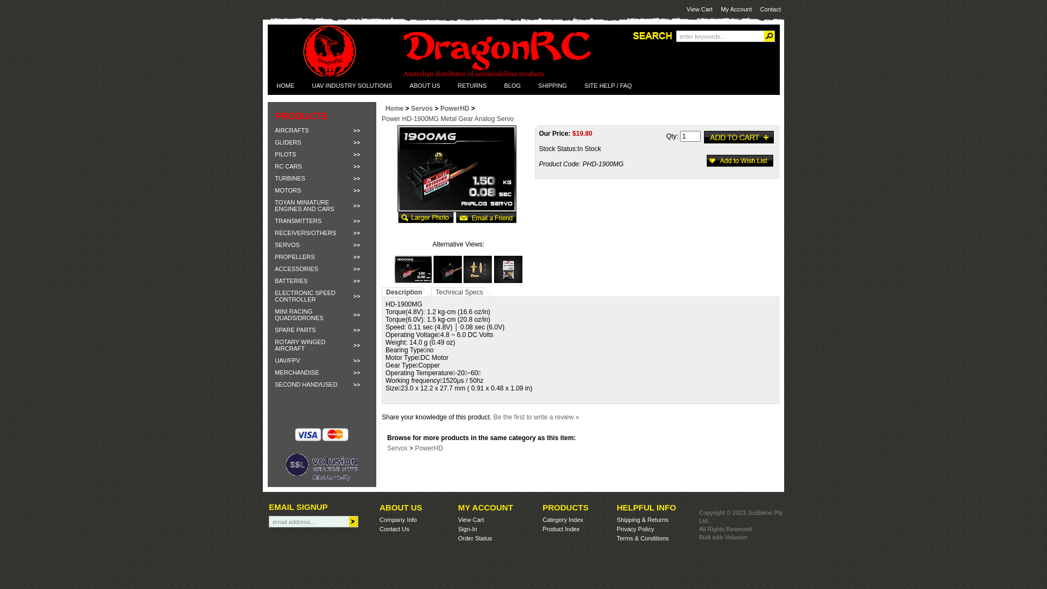 This screenshot has width=1047, height=589. What do you see at coordinates (513, 86) in the screenshot?
I see `BLOG` at bounding box center [513, 86].